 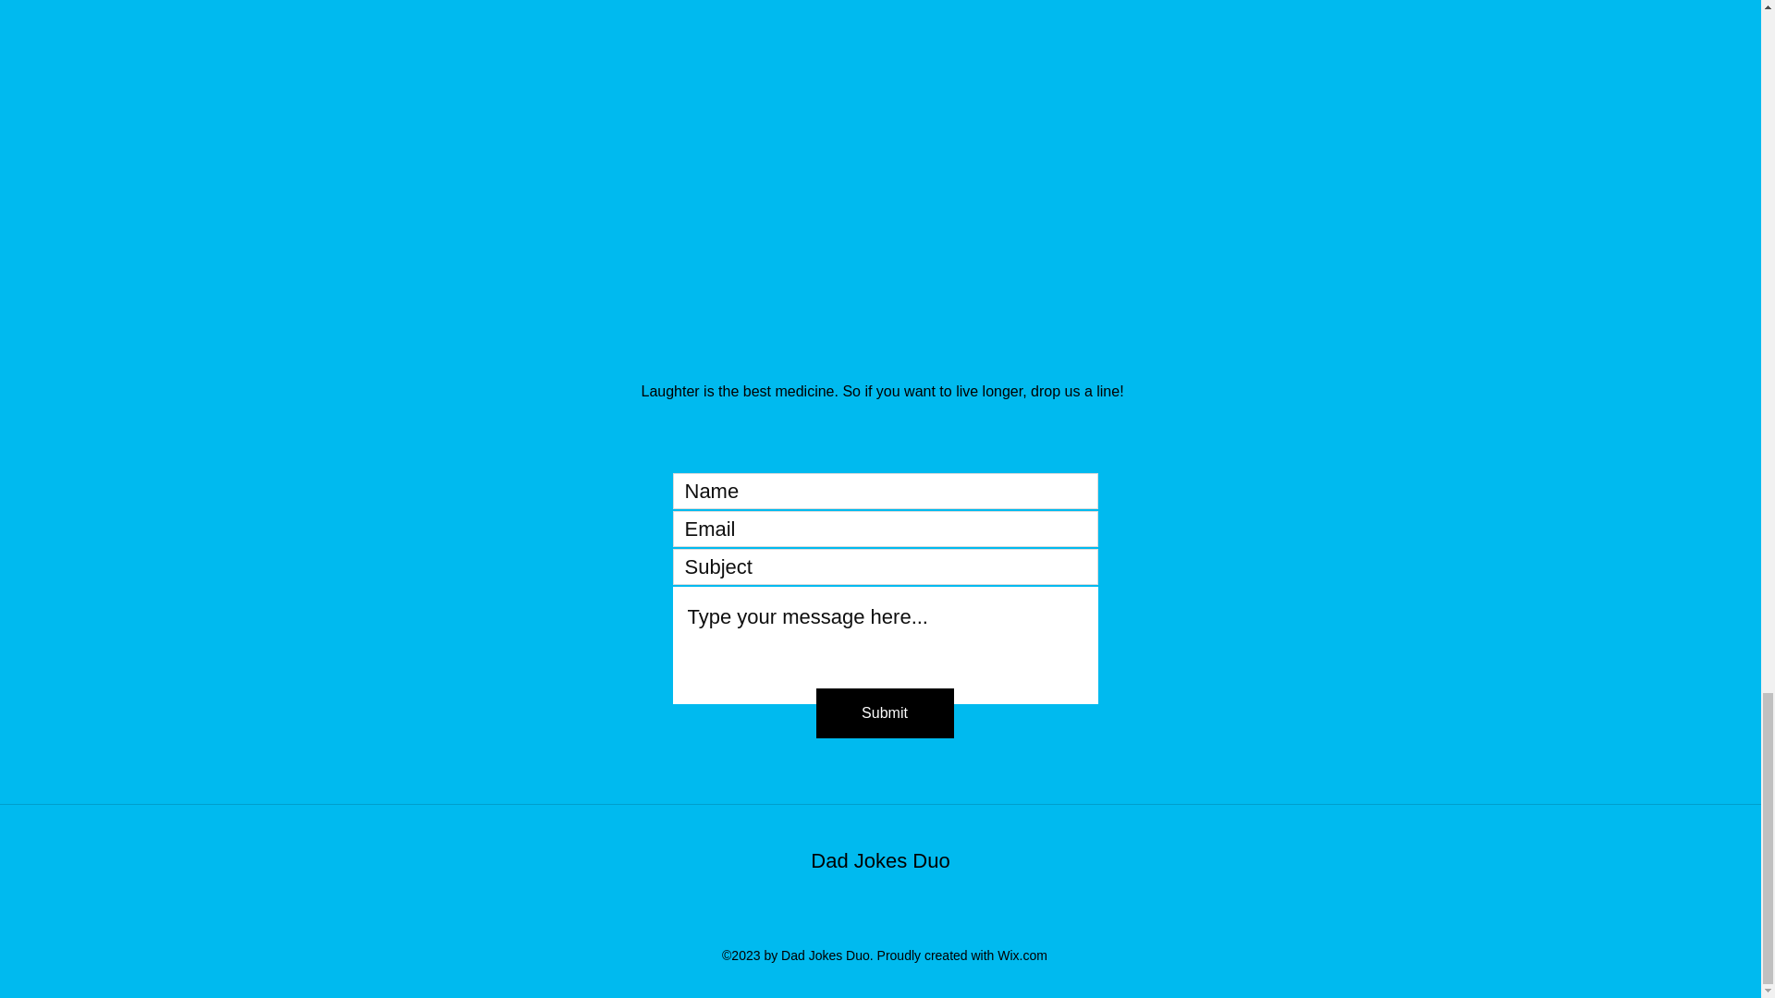 I want to click on Embedded Content, so click(x=1468, y=133).